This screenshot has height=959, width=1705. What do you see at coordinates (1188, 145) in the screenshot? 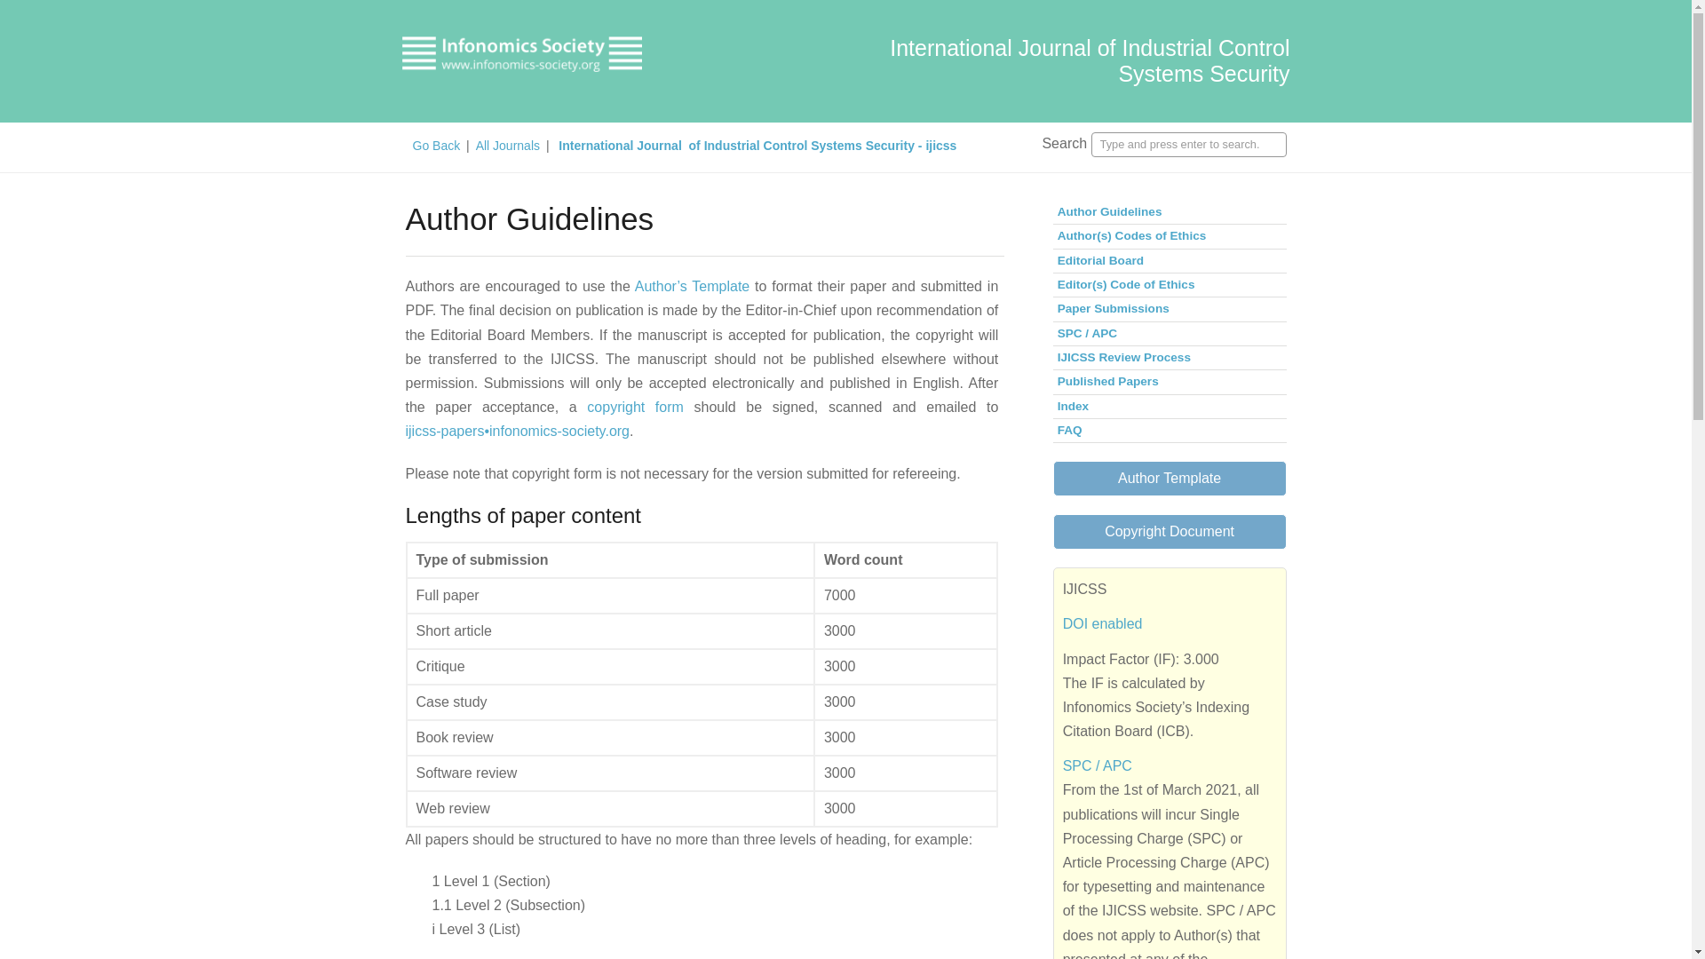
I see `Type and press enter to search.` at bounding box center [1188, 145].